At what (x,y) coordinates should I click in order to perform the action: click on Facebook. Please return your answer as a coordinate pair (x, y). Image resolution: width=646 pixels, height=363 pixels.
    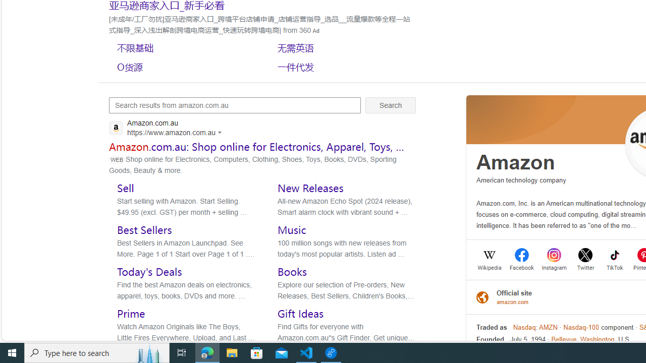
    Looking at the image, I should click on (522, 267).